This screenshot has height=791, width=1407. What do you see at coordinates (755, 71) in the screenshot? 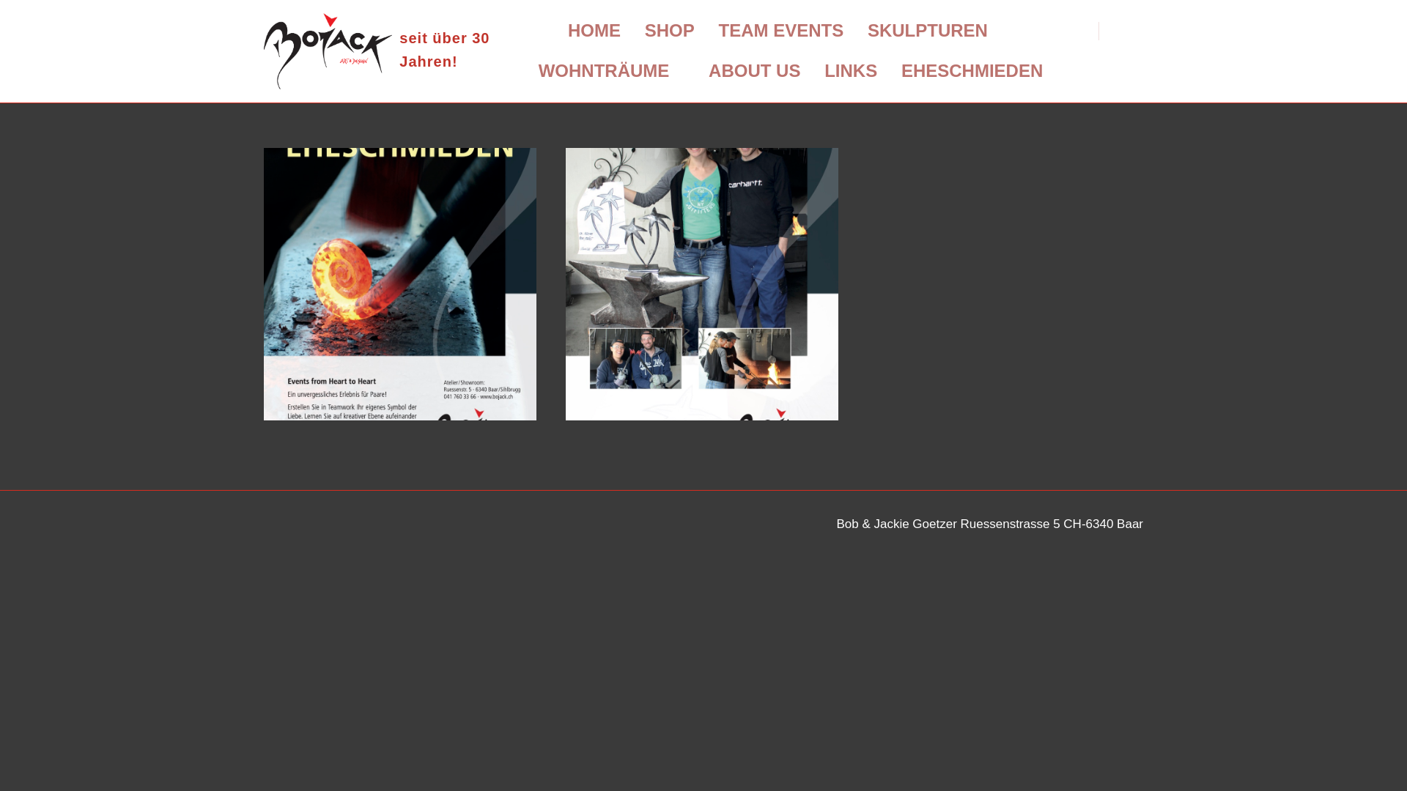
I see `ABOUT US` at bounding box center [755, 71].